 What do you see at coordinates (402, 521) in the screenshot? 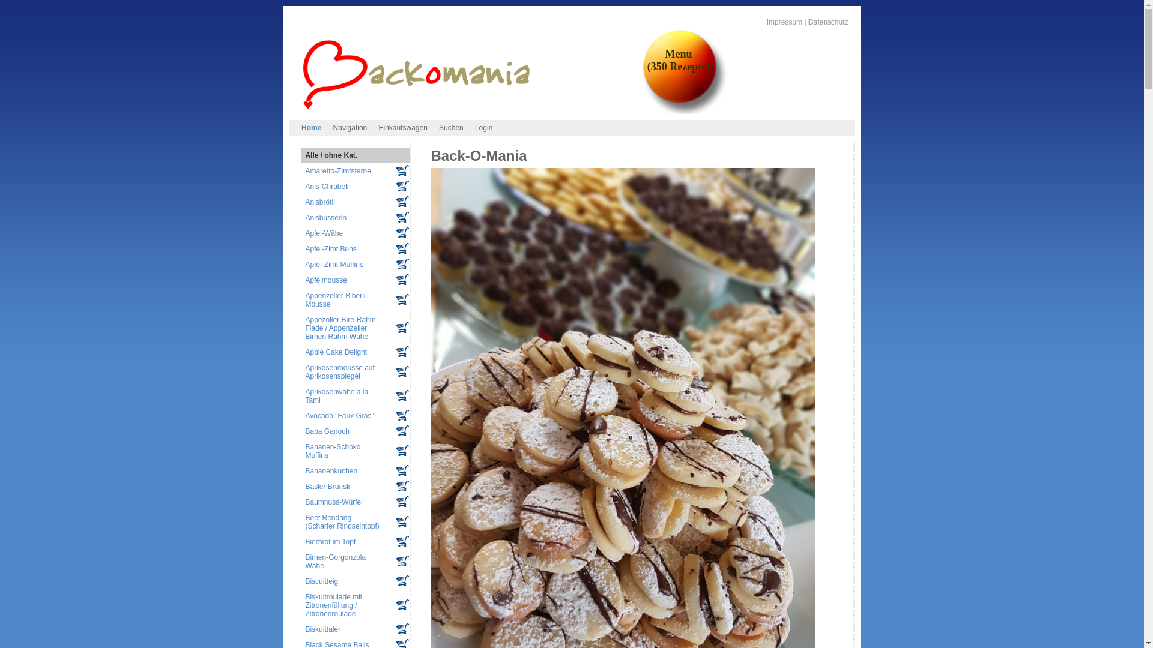
I see `In den Einkaufswagen legen` at bounding box center [402, 521].